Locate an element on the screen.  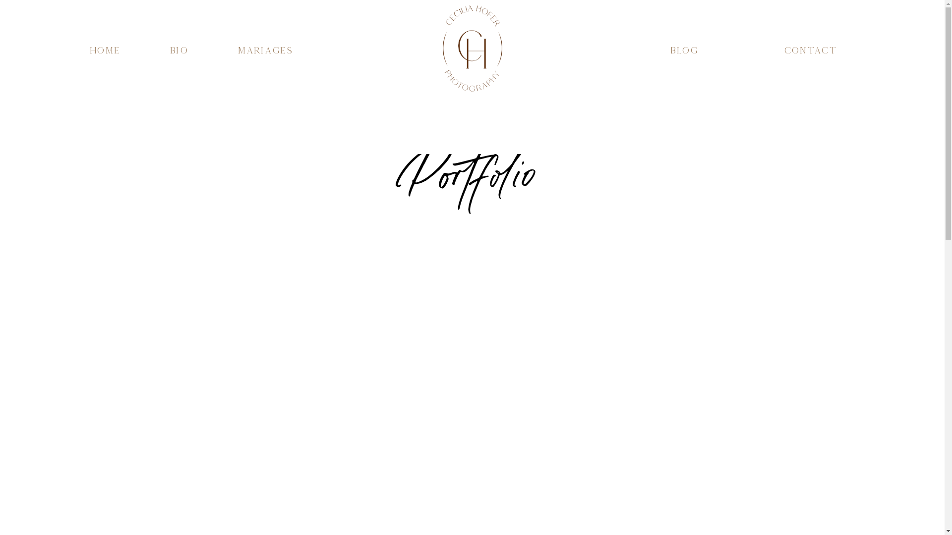
Contact is located at coordinates (810, 58).